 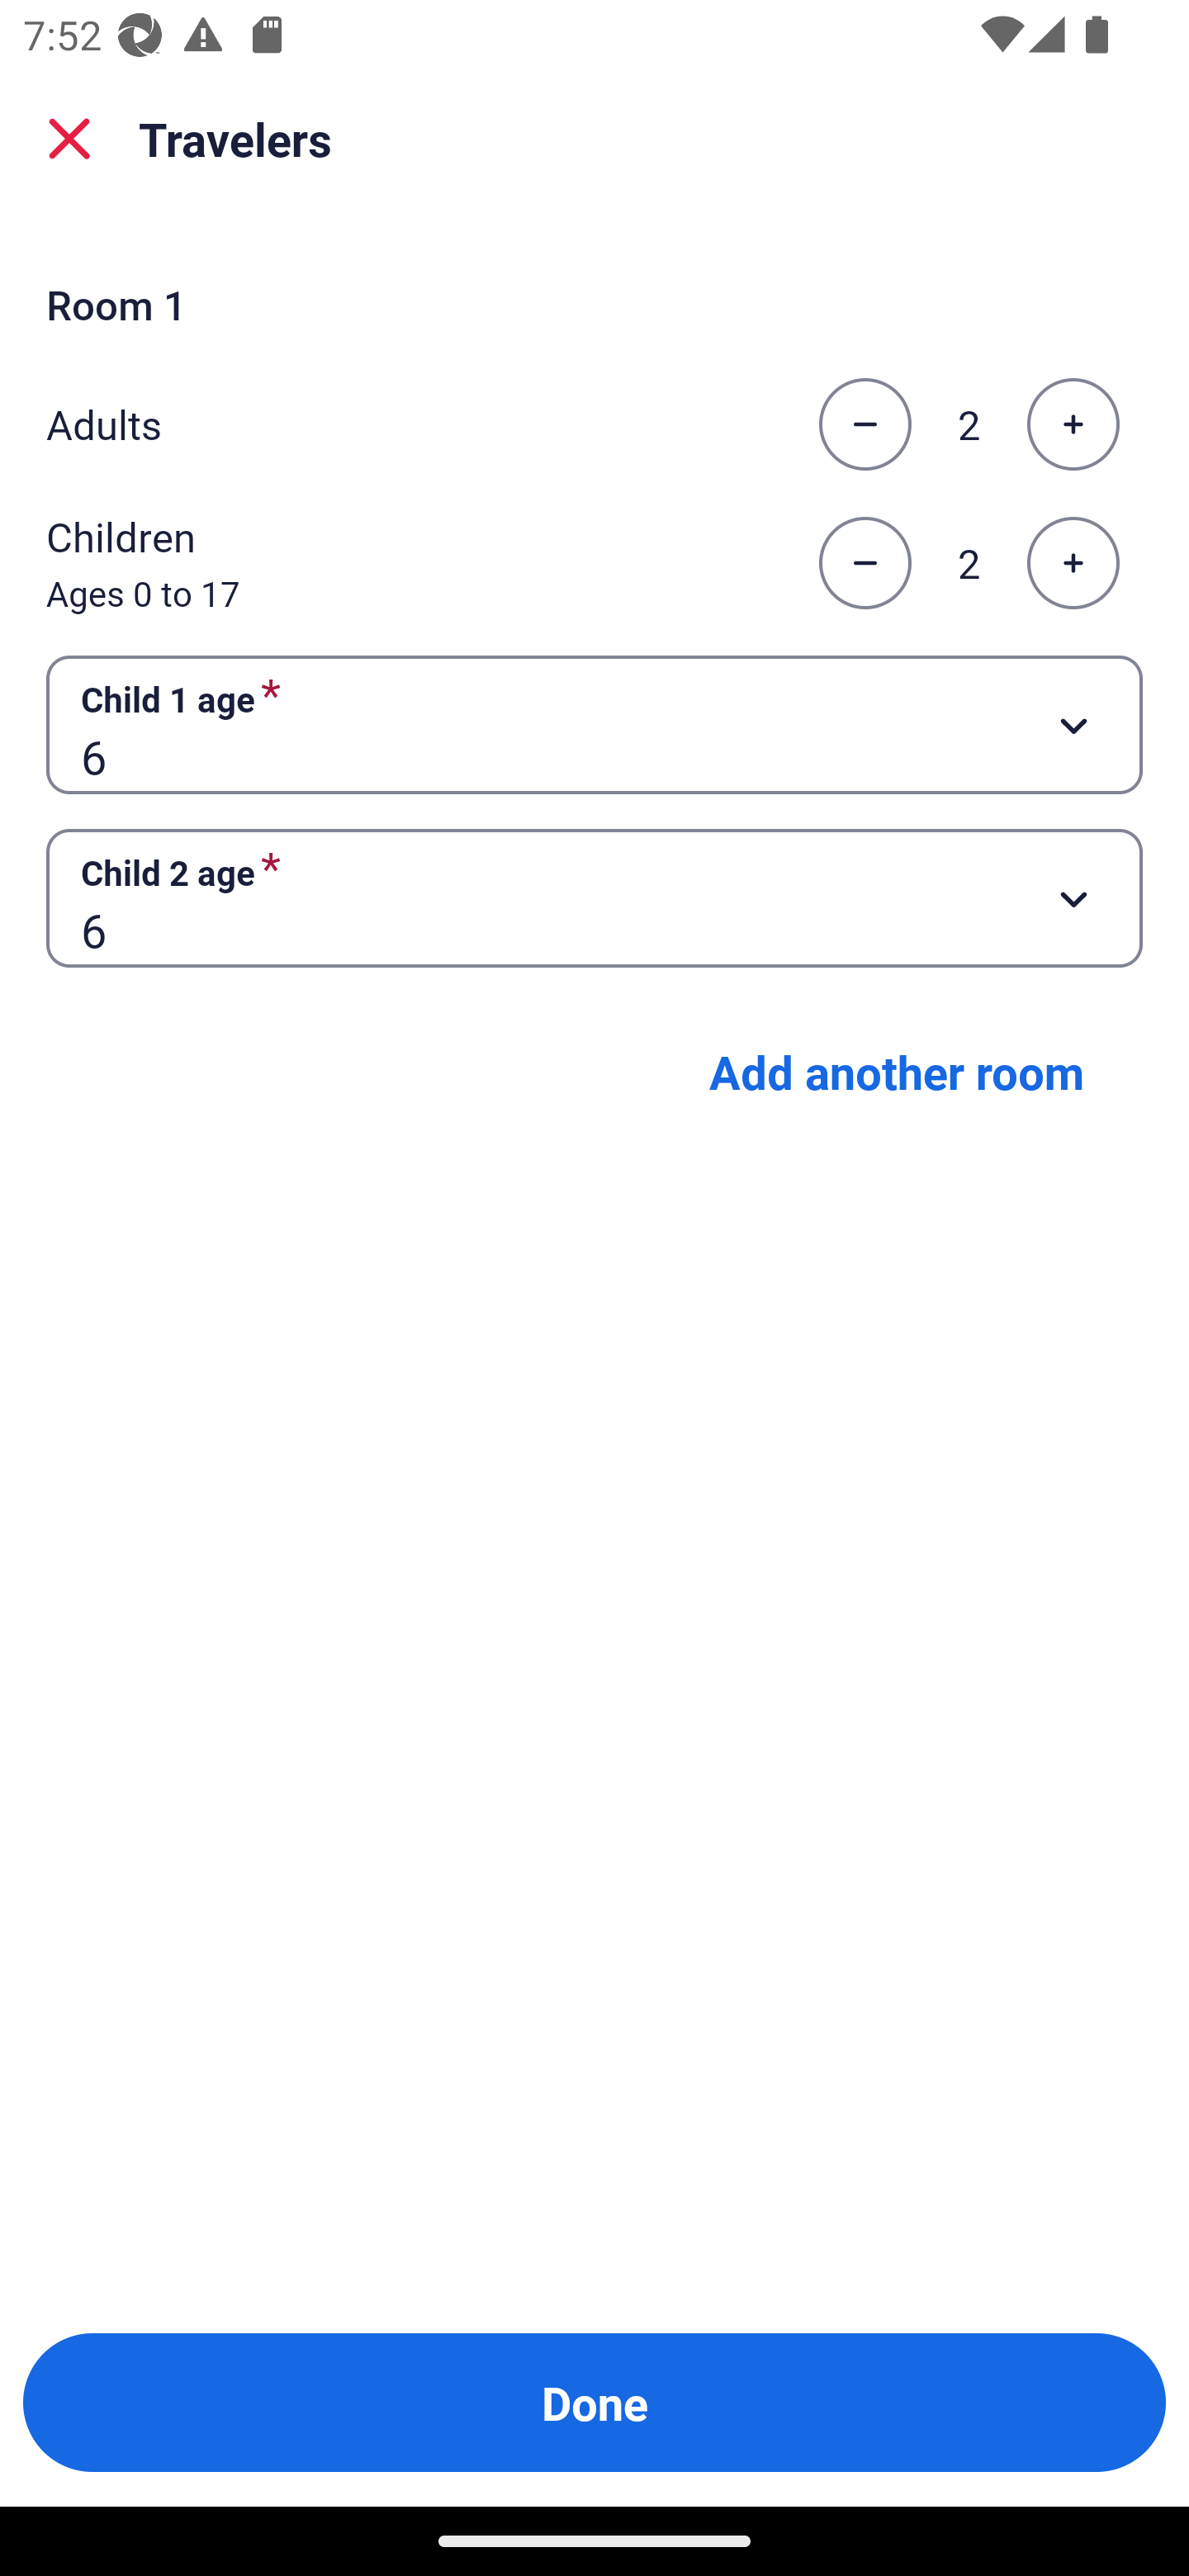 I want to click on Child 1 age required Button 6, so click(x=594, y=723).